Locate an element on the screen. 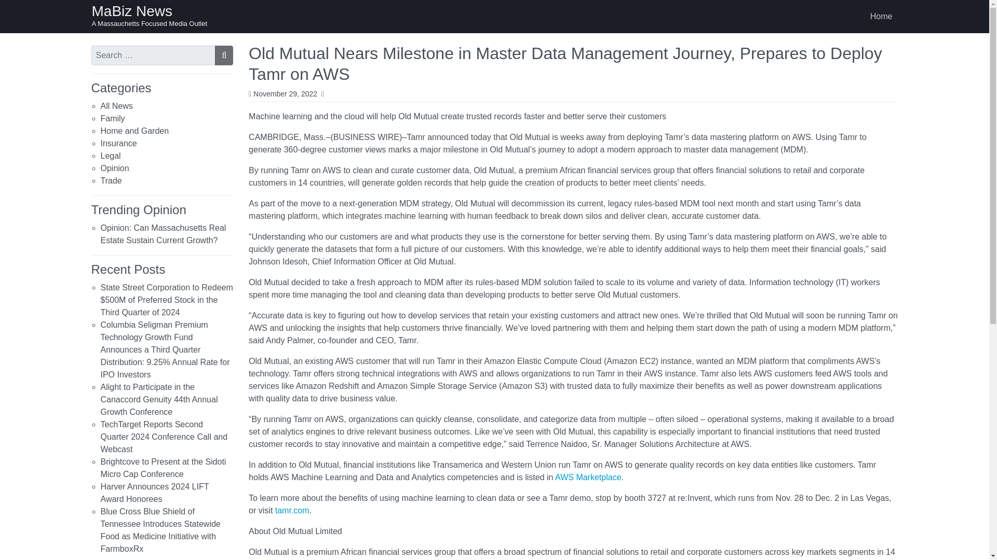  All News is located at coordinates (116, 106).